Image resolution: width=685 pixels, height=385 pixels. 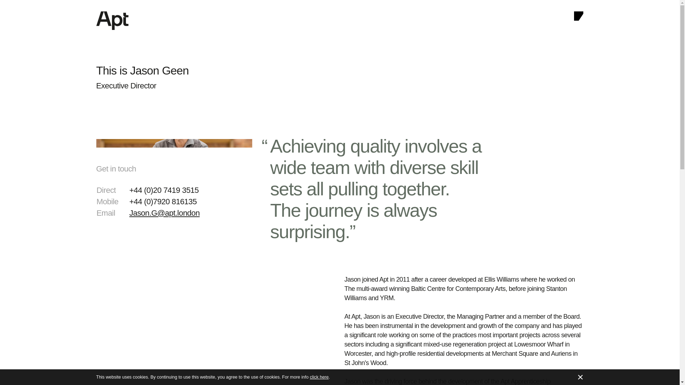 What do you see at coordinates (536, 371) in the screenshot?
I see `Greenspace` at bounding box center [536, 371].